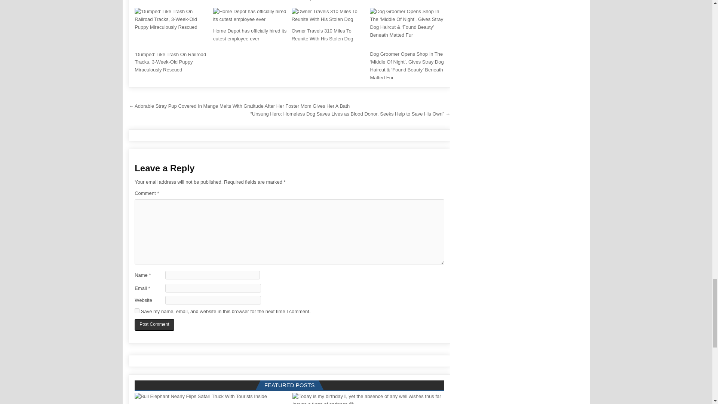 This screenshot has height=404, width=718. I want to click on Owner Travels 310 Miles To Reunite With His Stolen Dog, so click(322, 34).